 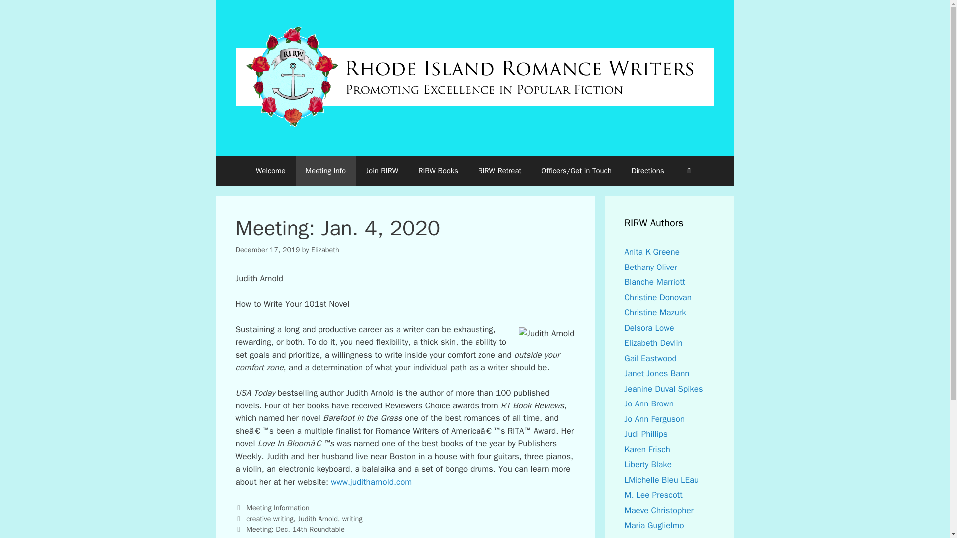 What do you see at coordinates (650, 267) in the screenshot?
I see `Bethany Oliver` at bounding box center [650, 267].